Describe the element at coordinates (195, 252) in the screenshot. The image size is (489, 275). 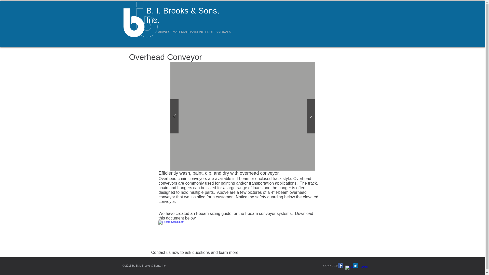
I see `Contact us now to ask questions and learn more!` at that location.